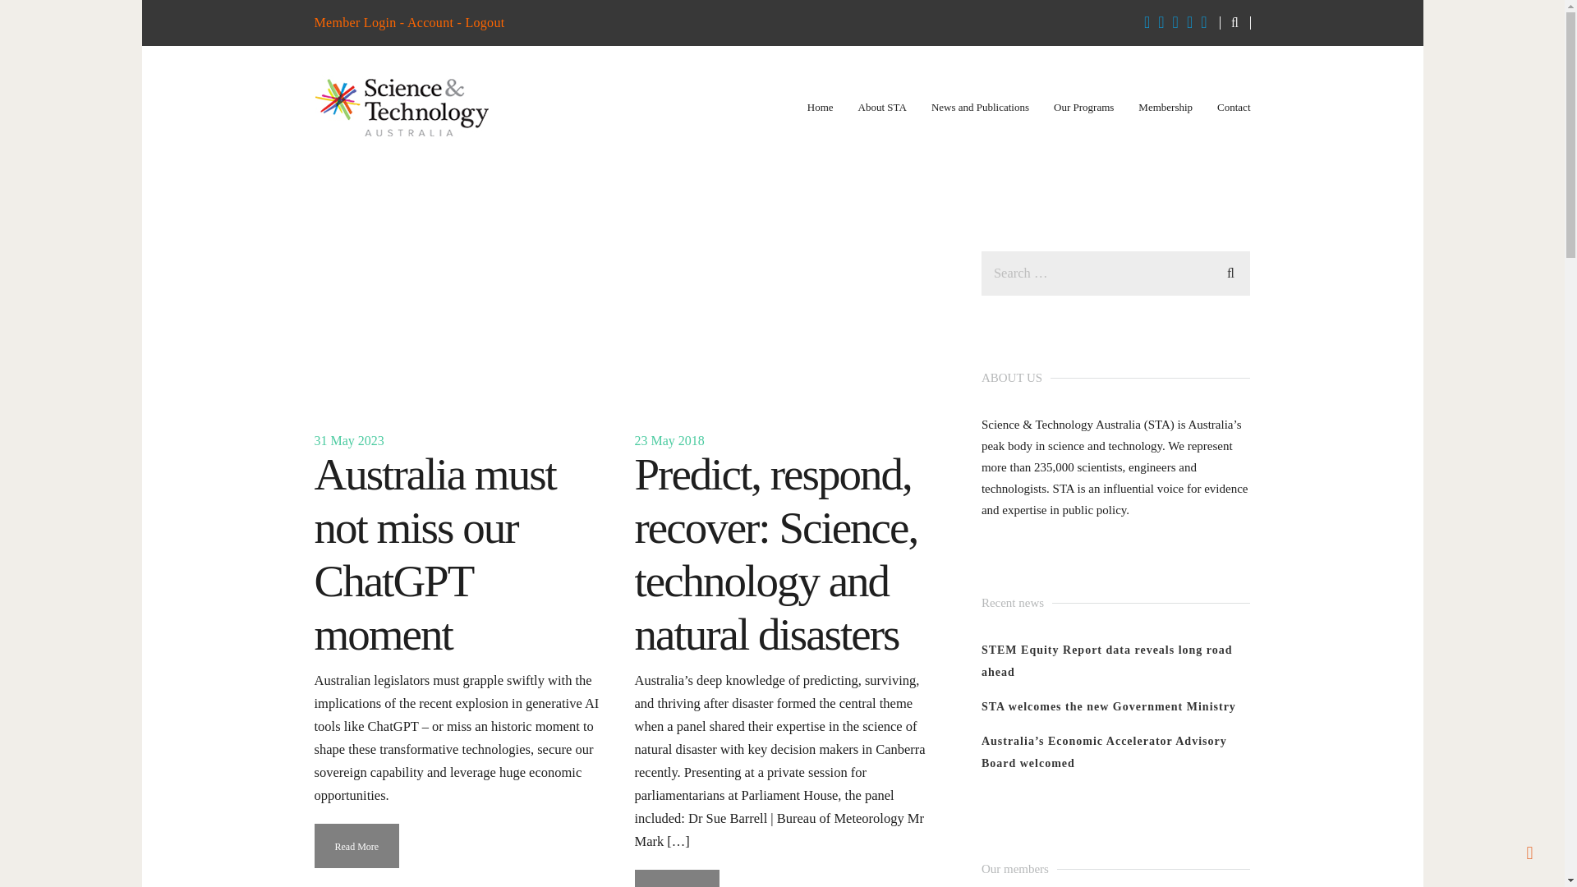 The height and width of the screenshot is (887, 1577). What do you see at coordinates (1234, 107) in the screenshot?
I see `Contact` at bounding box center [1234, 107].